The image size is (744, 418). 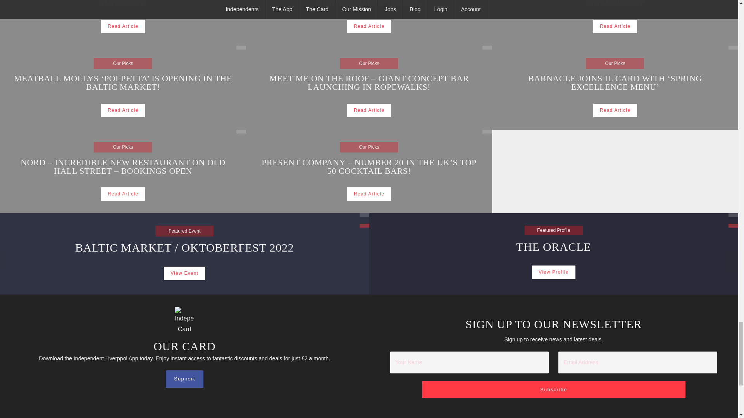 I want to click on View All Posts, so click(x=369, y=26).